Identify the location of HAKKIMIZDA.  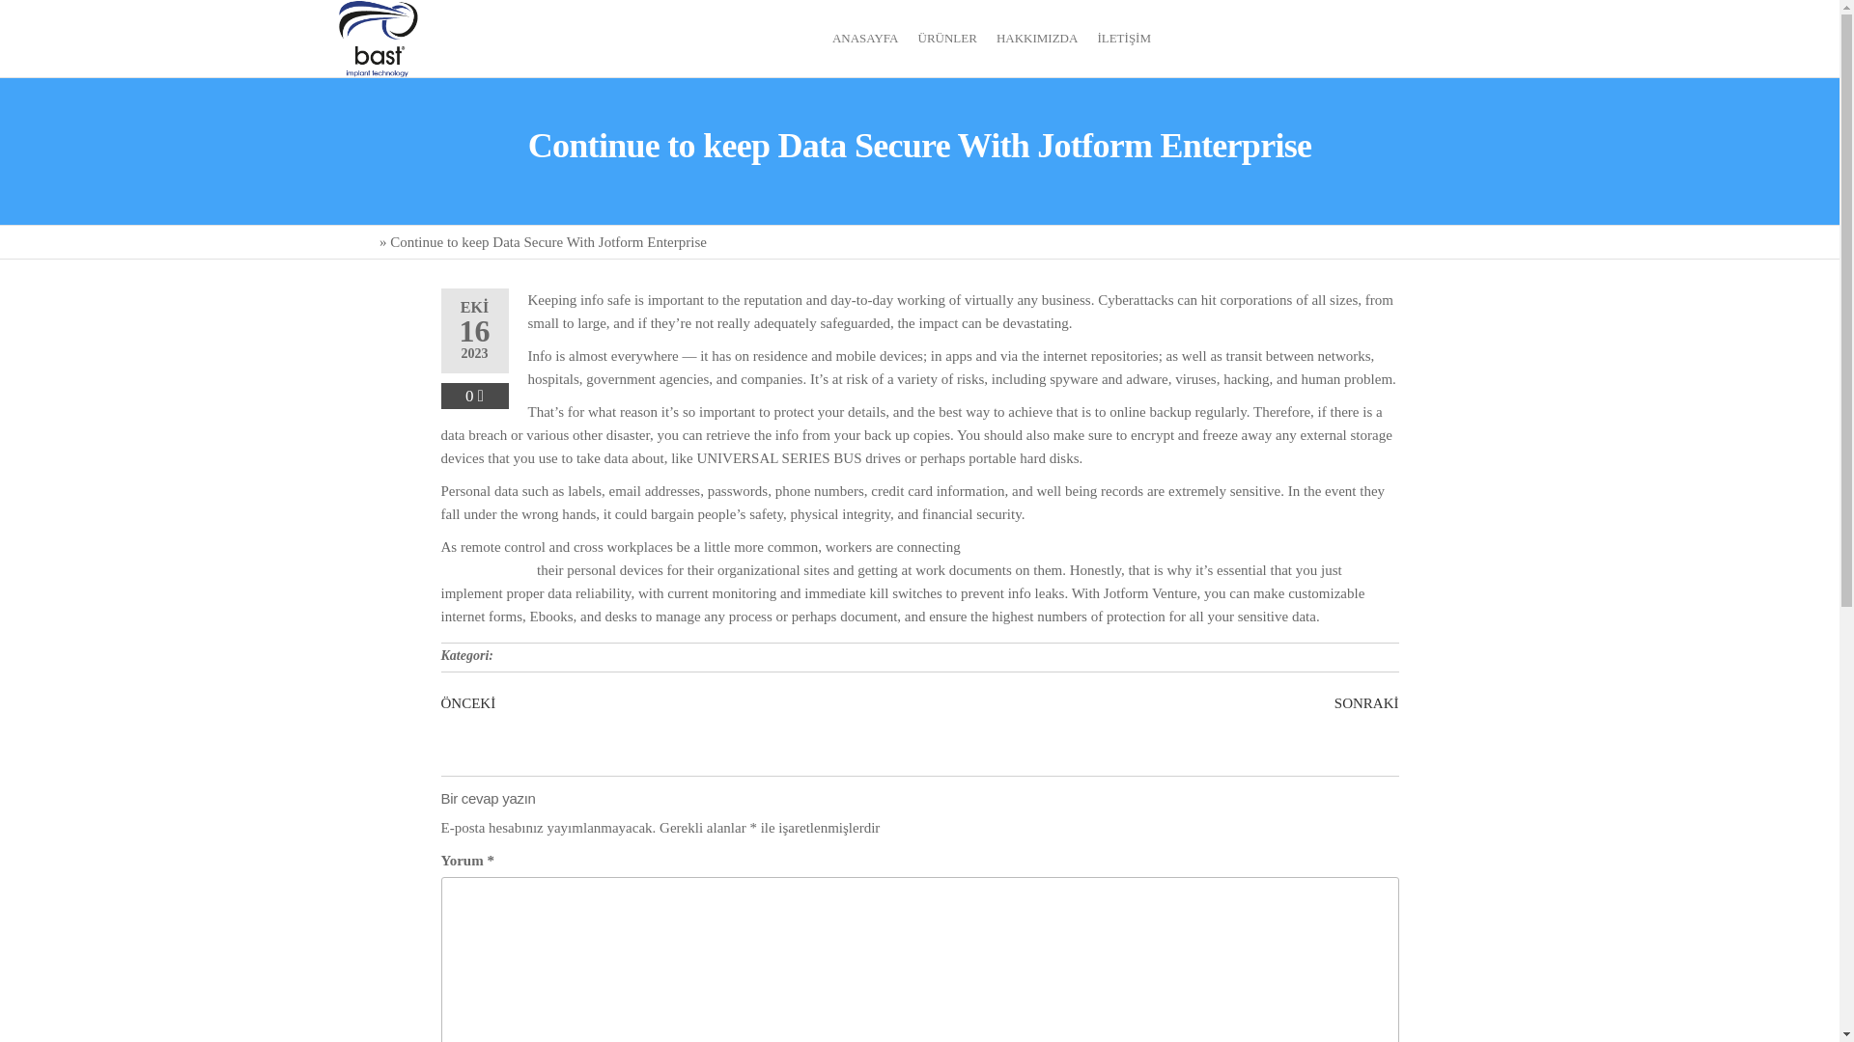
(1037, 39).